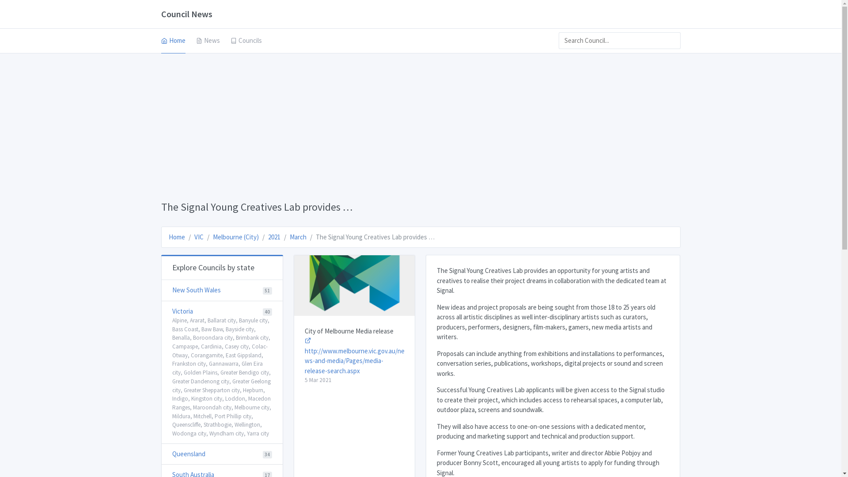 The height and width of the screenshot is (477, 848). Describe the element at coordinates (208, 41) in the screenshot. I see `News` at that location.